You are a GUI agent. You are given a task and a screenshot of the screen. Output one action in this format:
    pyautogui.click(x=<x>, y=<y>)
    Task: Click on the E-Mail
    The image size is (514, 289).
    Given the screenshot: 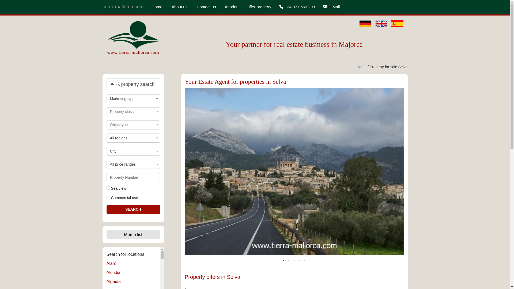 What is the action you would take?
    pyautogui.click(x=331, y=7)
    